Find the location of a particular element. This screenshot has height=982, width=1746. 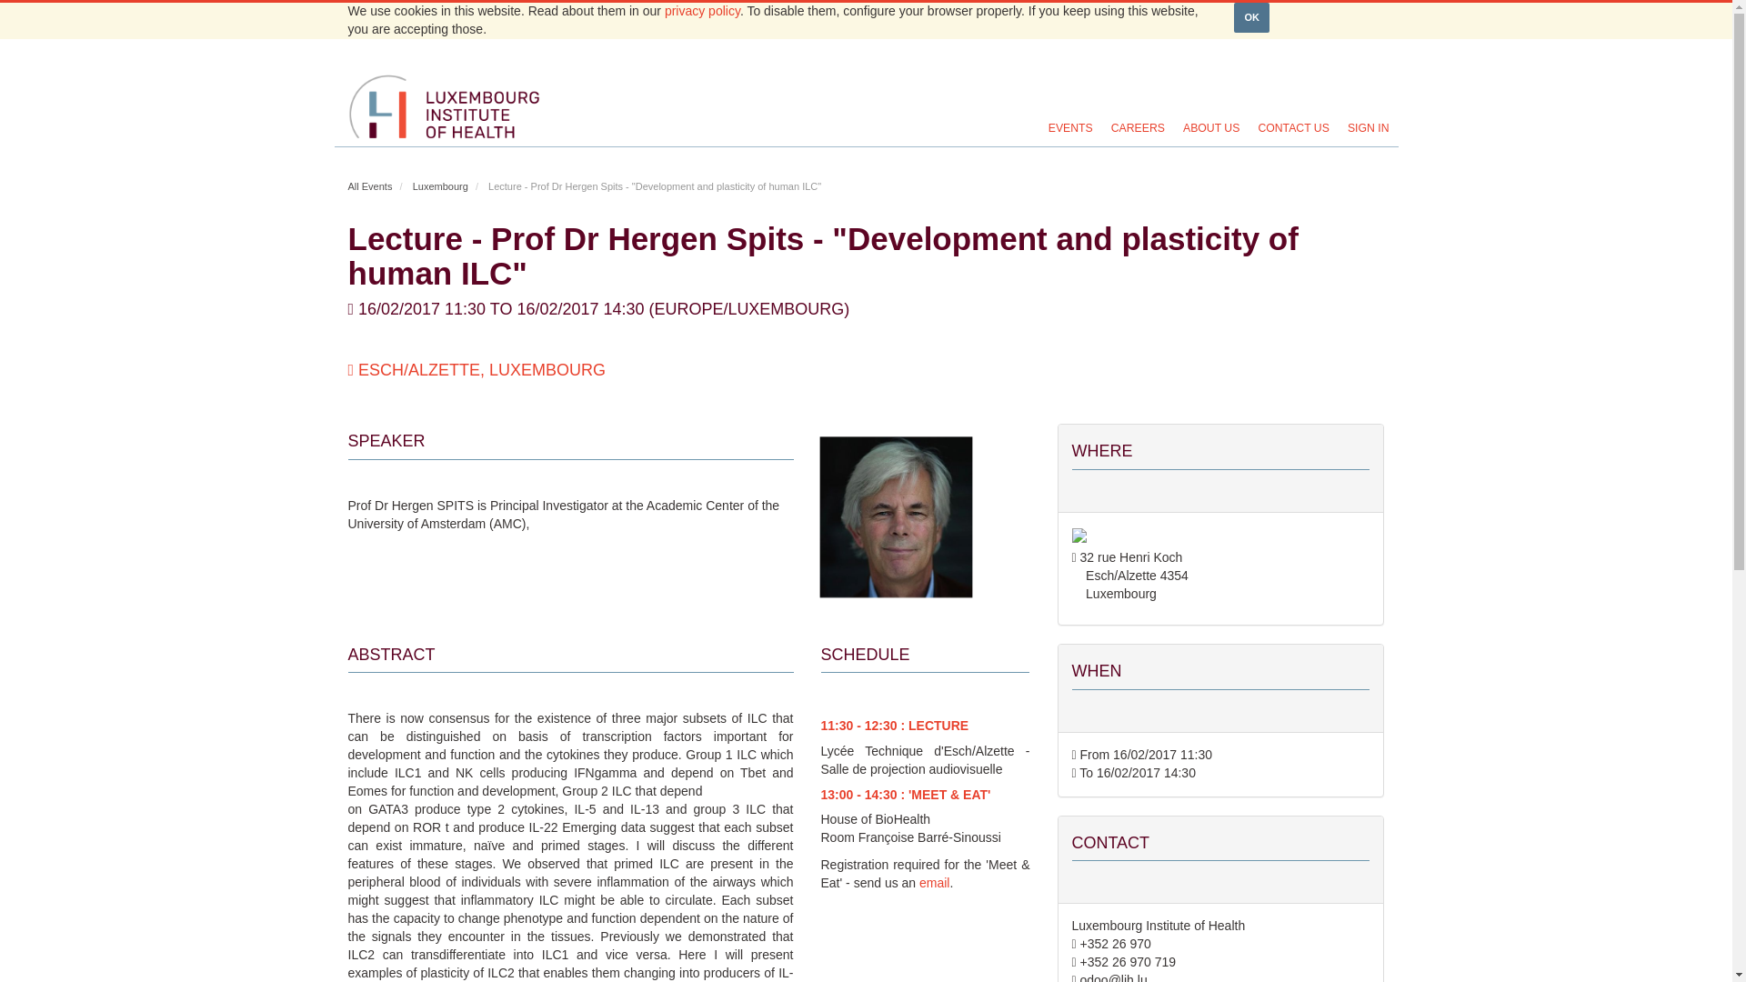

Luxembourg is located at coordinates (440, 185).